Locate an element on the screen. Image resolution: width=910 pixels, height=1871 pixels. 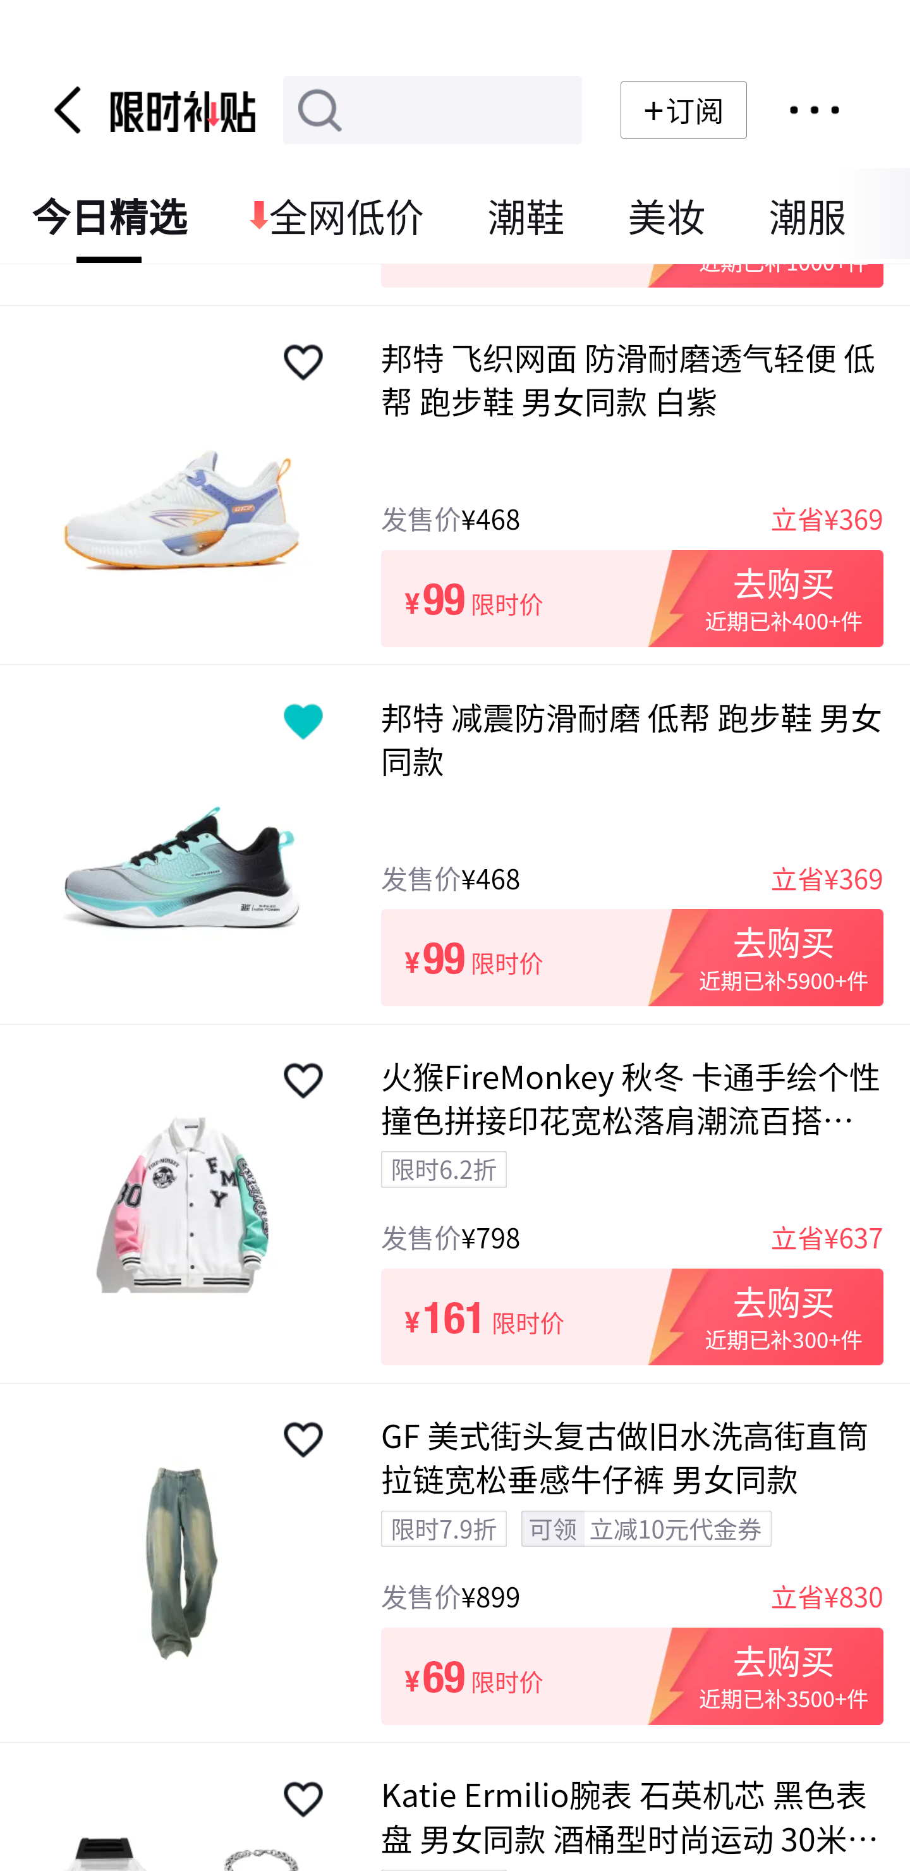
resize,w_60 is located at coordinates (303, 363).